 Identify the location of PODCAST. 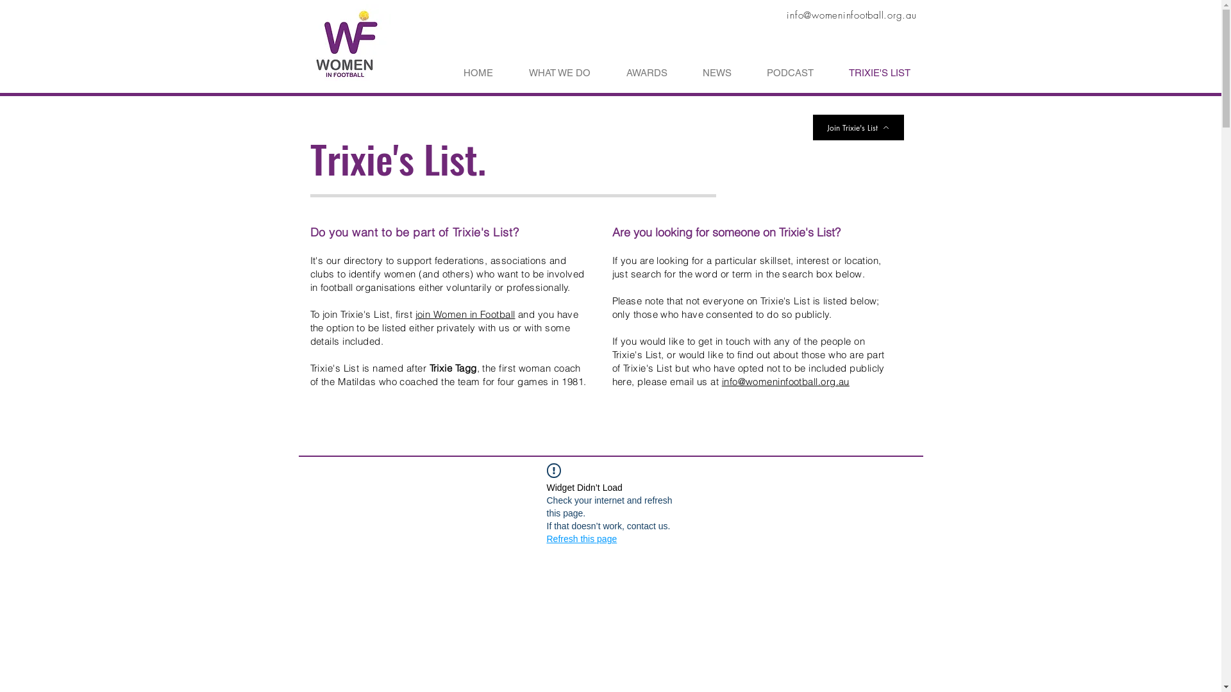
(778, 73).